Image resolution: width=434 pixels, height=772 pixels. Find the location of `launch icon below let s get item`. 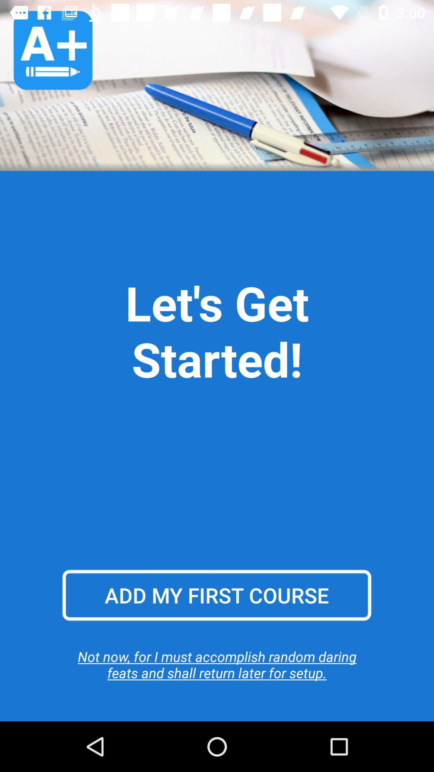

launch icon below let s get item is located at coordinates (217, 595).